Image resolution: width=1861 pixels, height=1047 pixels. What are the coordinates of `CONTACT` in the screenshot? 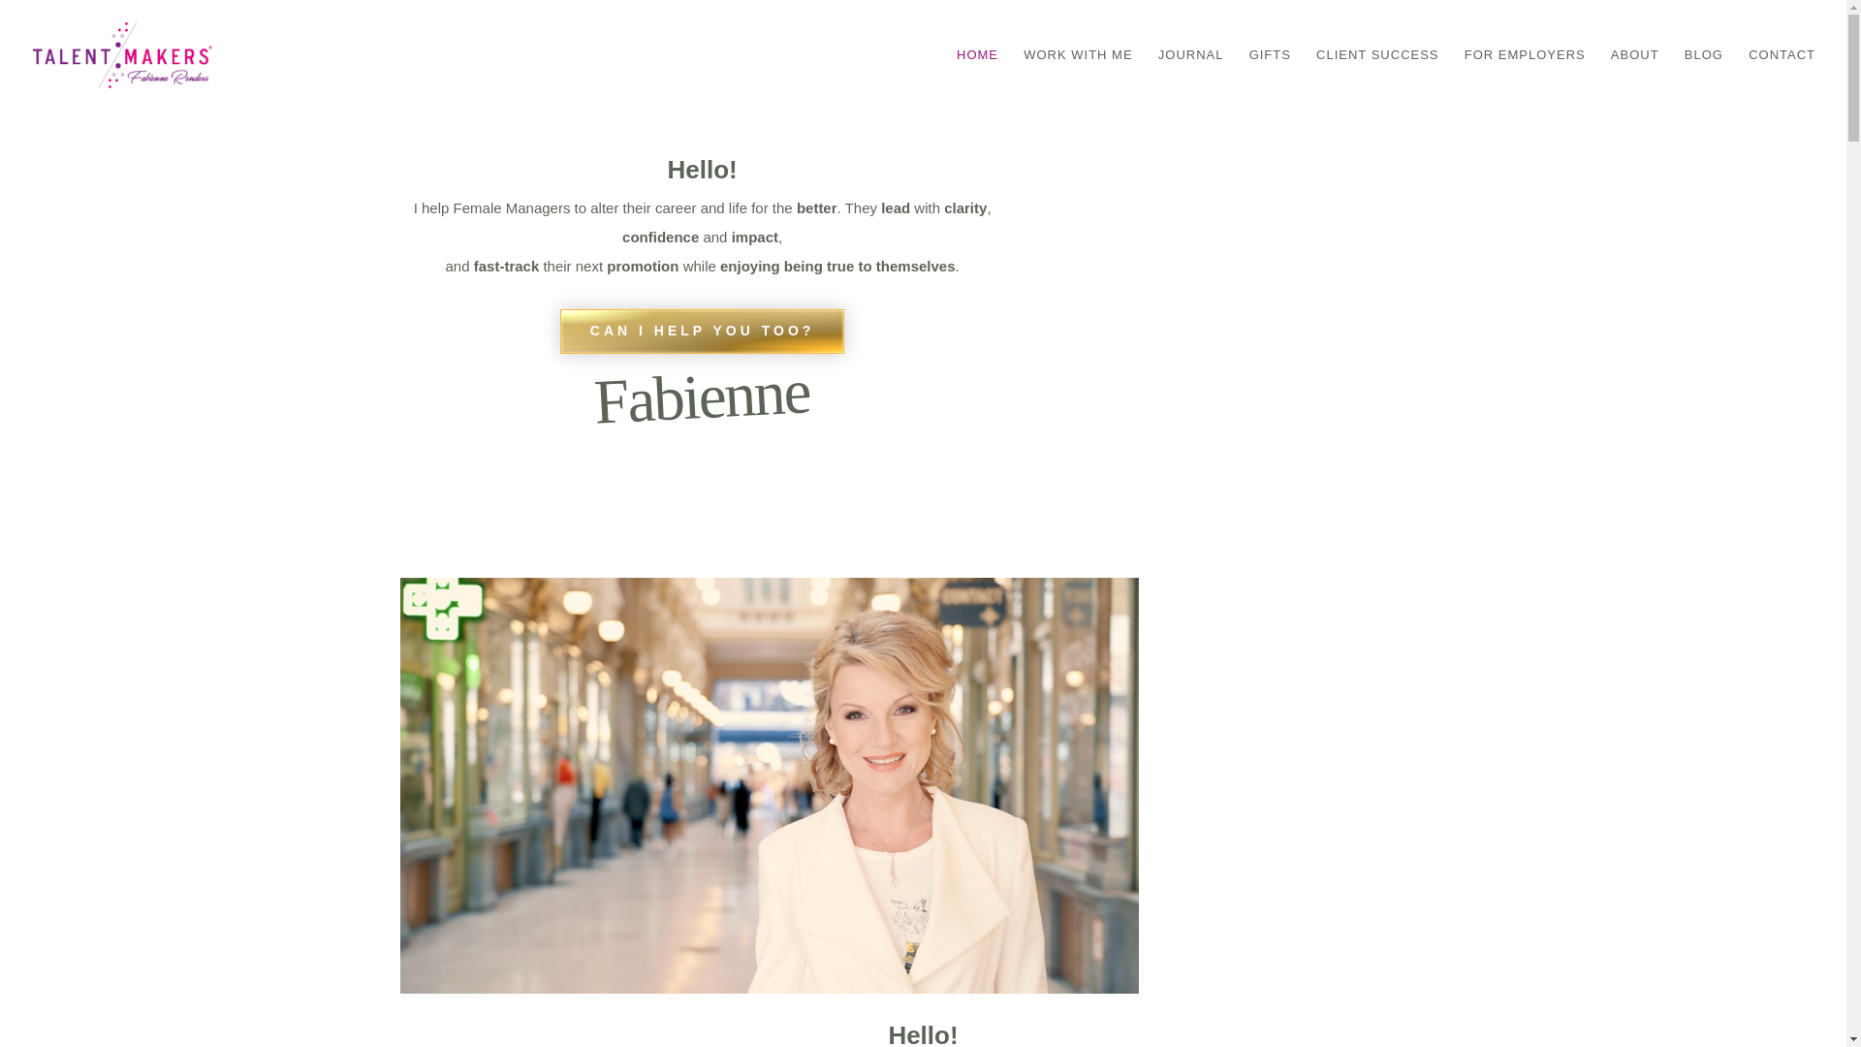 It's located at (1782, 79).